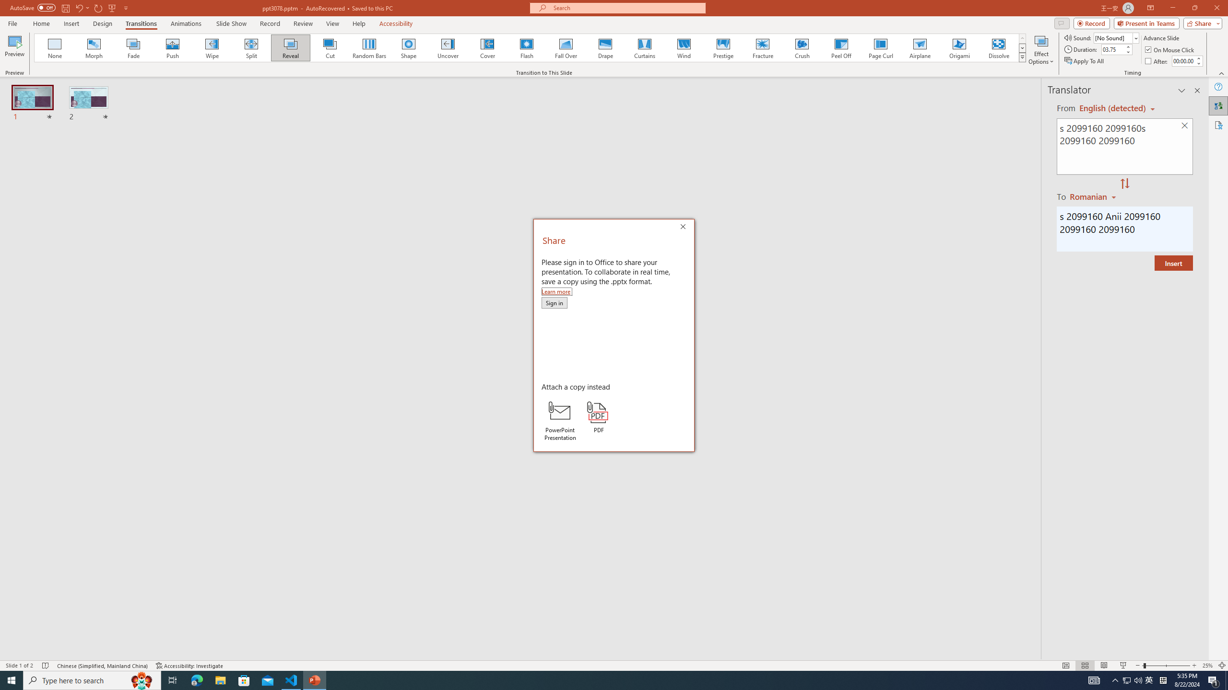 This screenshot has height=690, width=1228. What do you see at coordinates (802, 48) in the screenshot?
I see `Crush` at bounding box center [802, 48].